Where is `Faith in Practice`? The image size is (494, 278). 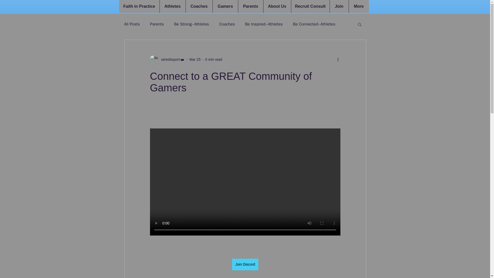 Faith in Practice is located at coordinates (139, 6).